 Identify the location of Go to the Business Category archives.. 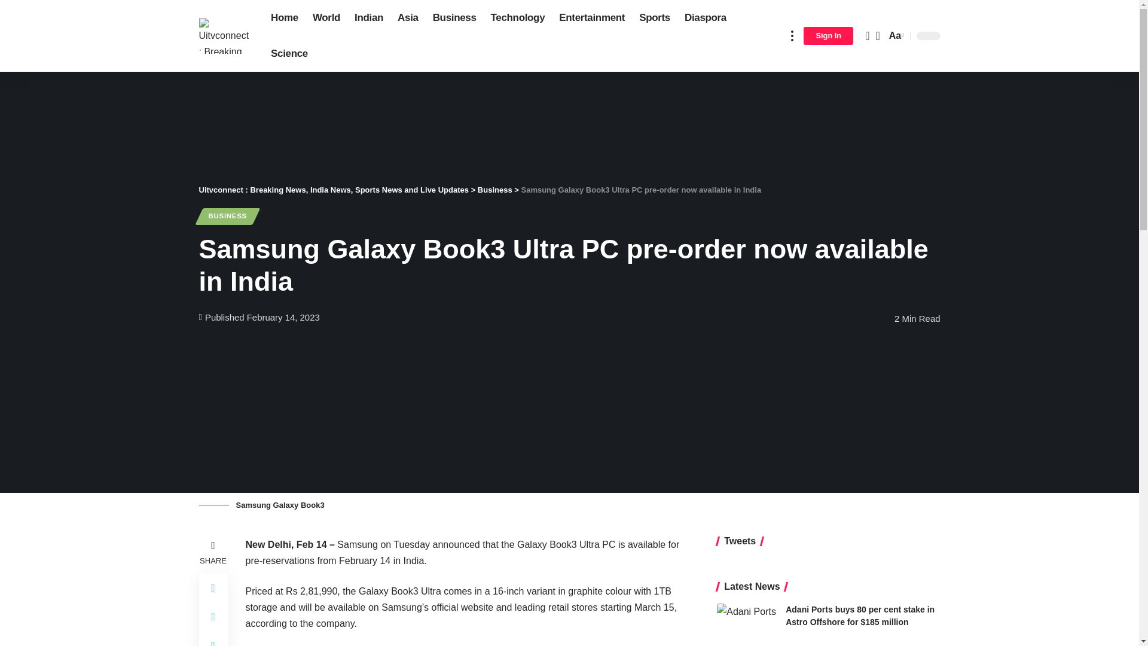
(494, 190).